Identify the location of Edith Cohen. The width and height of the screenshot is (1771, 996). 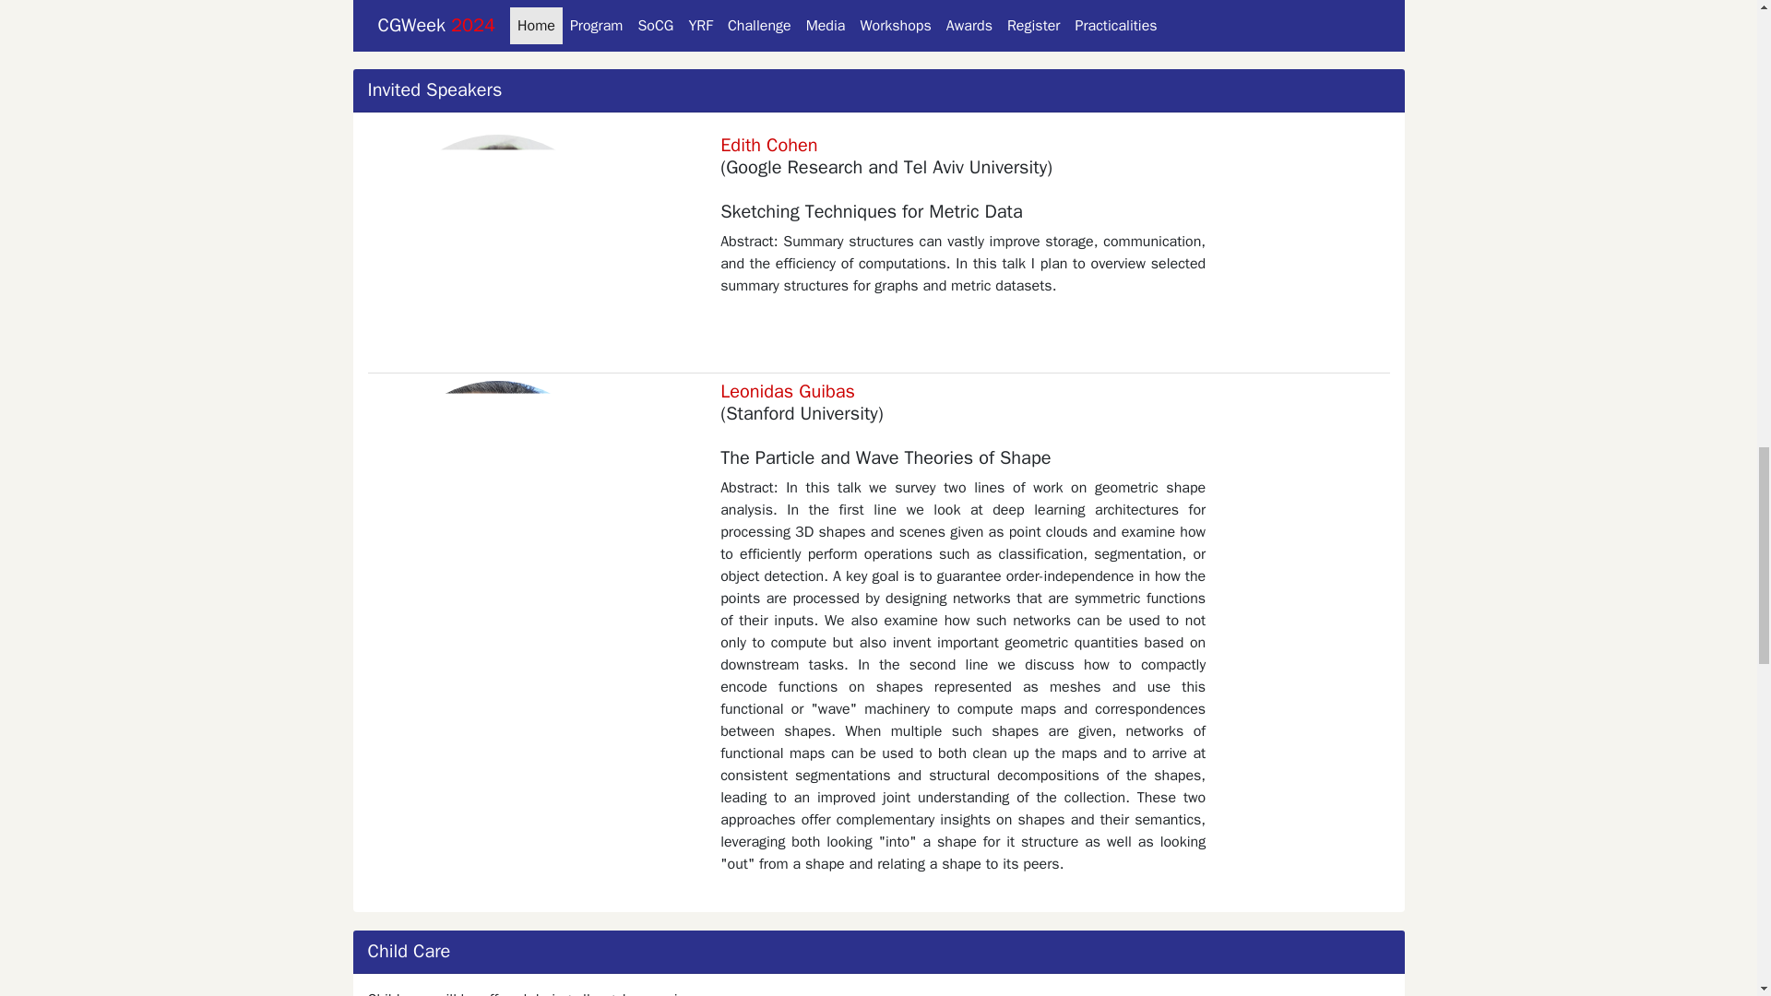
(768, 144).